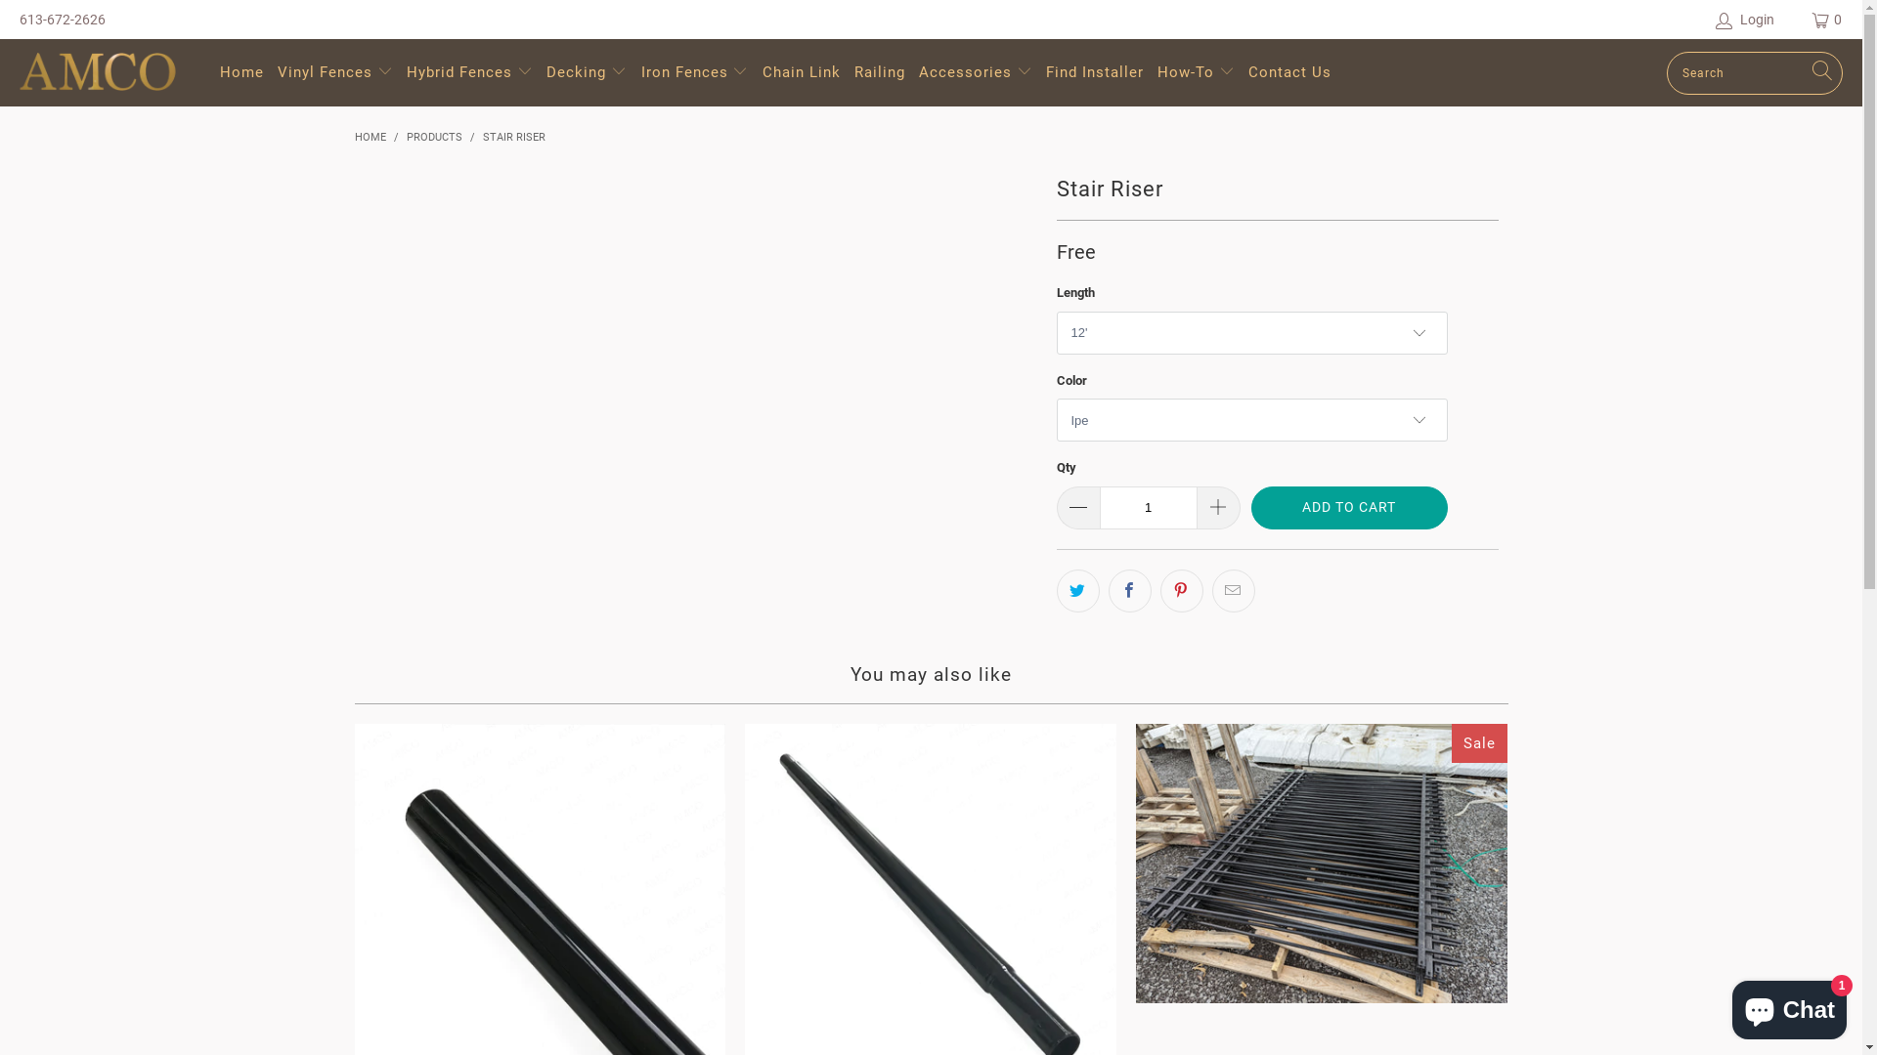 This screenshot has height=1055, width=1877. Describe the element at coordinates (1828, 20) in the screenshot. I see `0` at that location.